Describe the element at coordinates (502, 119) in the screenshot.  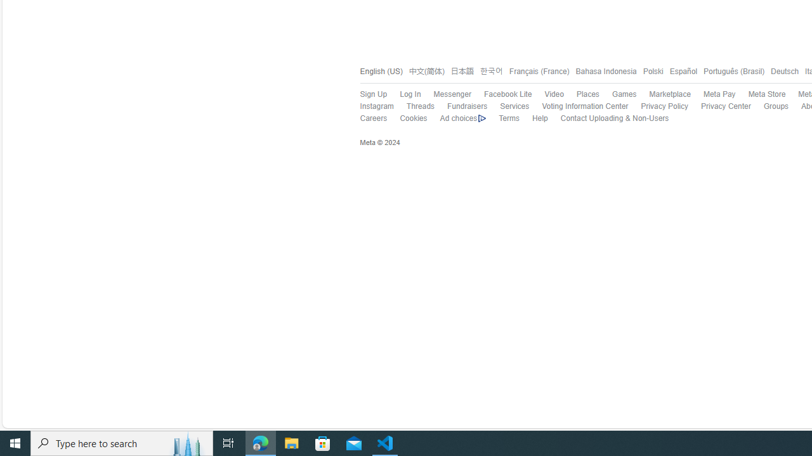
I see `Terms` at that location.